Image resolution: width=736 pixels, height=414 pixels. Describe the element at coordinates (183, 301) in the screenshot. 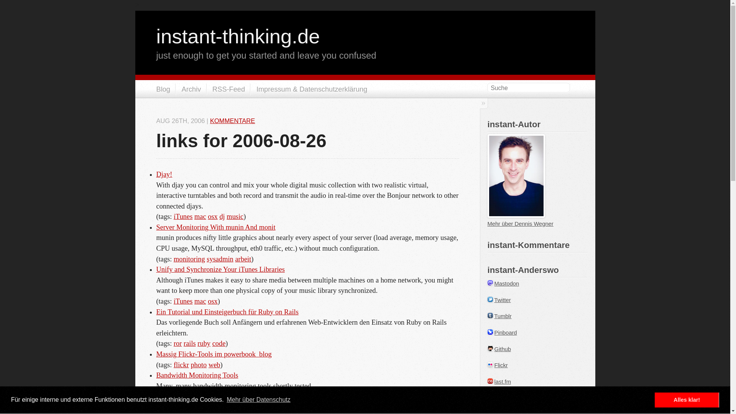

I see `iTunes` at that location.